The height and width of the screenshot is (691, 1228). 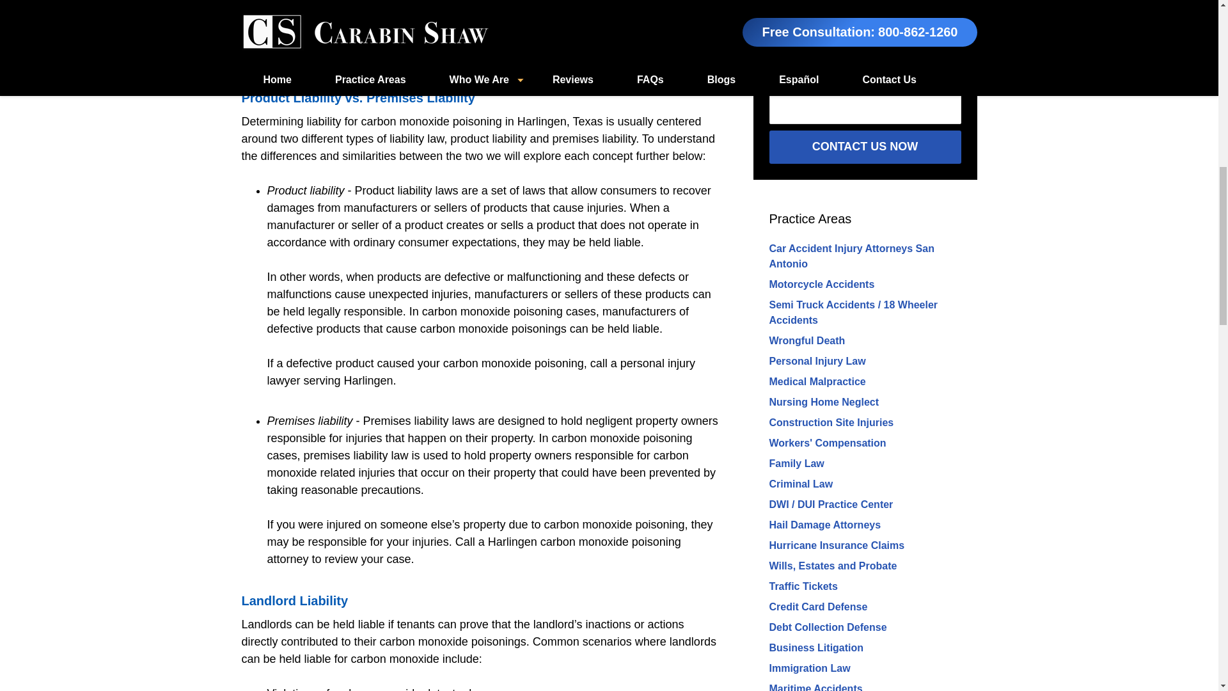 I want to click on Wrongful Death, so click(x=806, y=340).